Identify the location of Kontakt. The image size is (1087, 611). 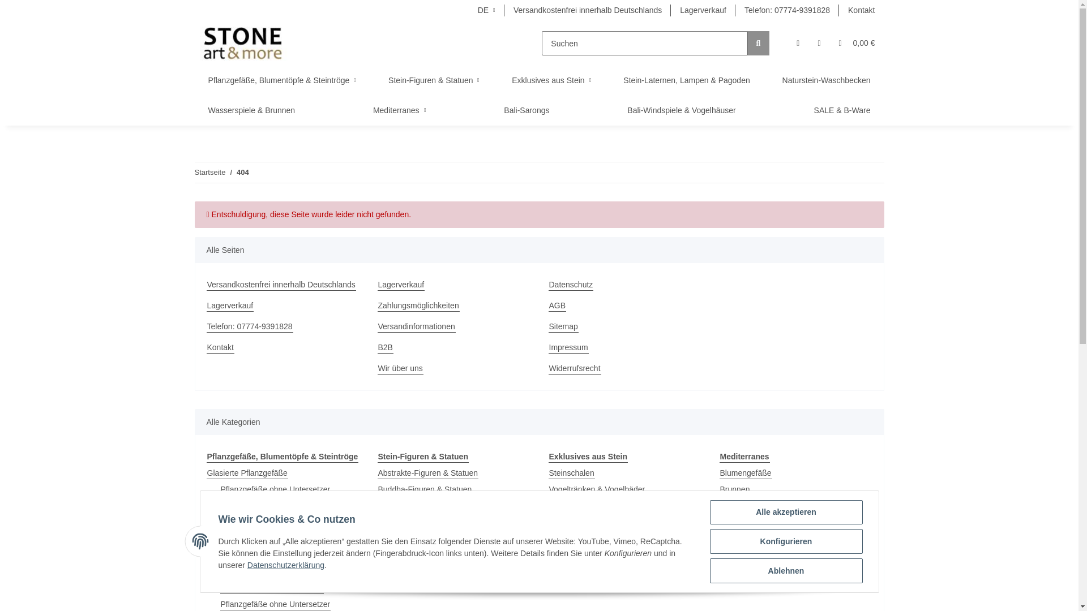
(282, 347).